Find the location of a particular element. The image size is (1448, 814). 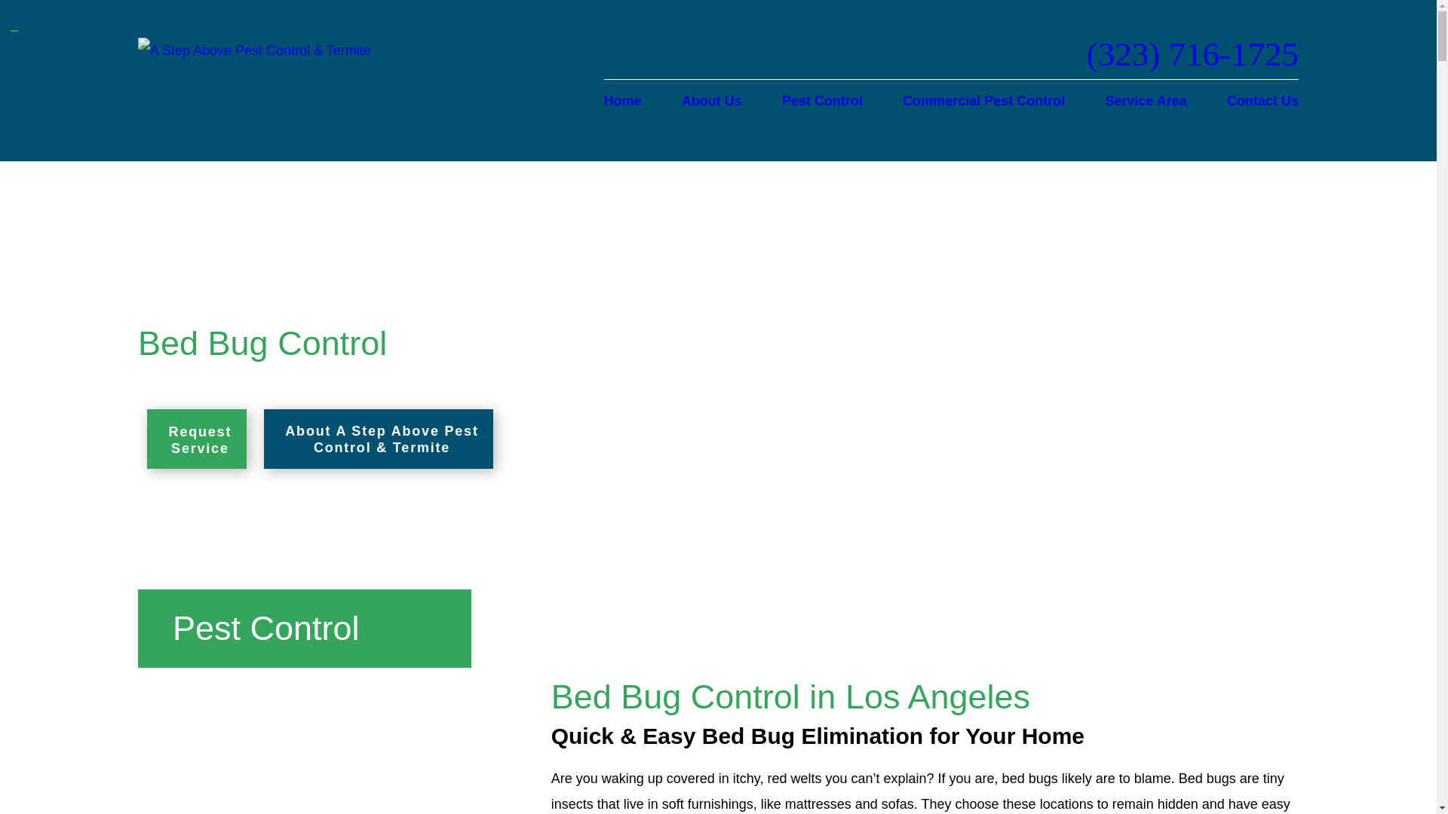

Open the accessibility options menu is located at coordinates (1416, 793).